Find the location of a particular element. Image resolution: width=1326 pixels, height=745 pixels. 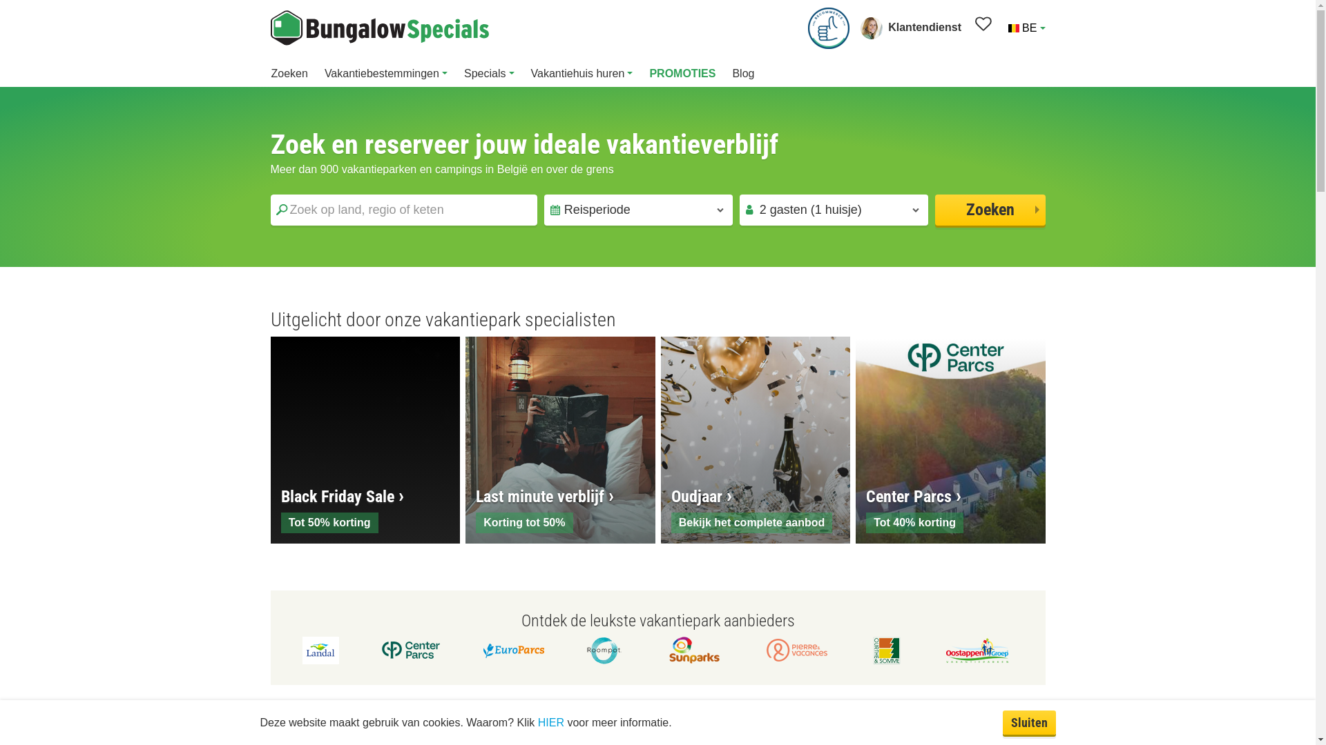

Specials is located at coordinates (489, 74).